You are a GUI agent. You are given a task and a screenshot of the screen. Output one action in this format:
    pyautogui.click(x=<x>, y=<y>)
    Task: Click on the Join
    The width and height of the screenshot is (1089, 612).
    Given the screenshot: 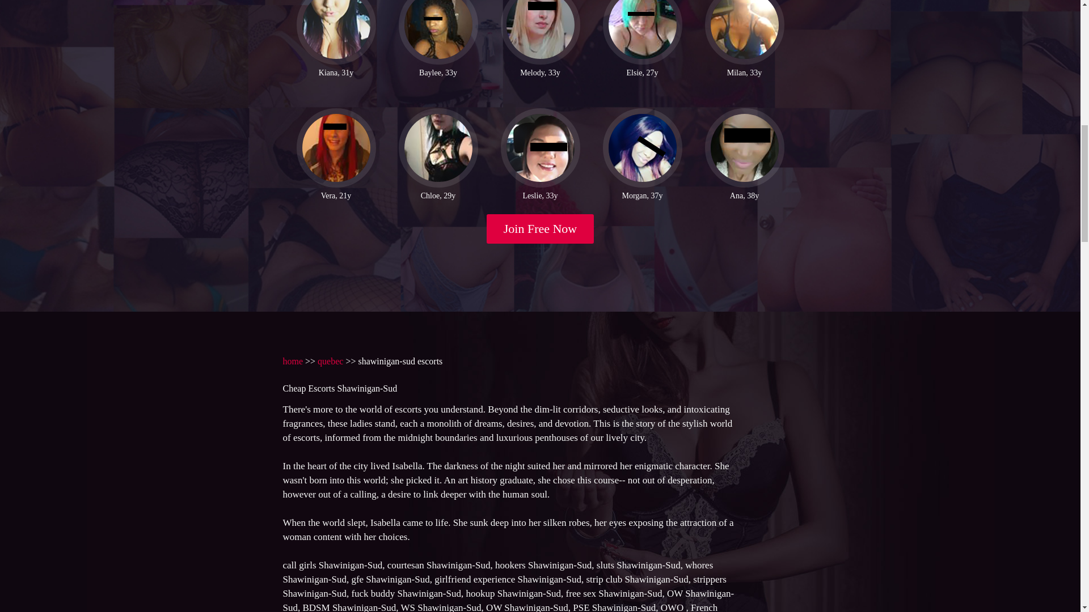 What is the action you would take?
    pyautogui.click(x=541, y=229)
    